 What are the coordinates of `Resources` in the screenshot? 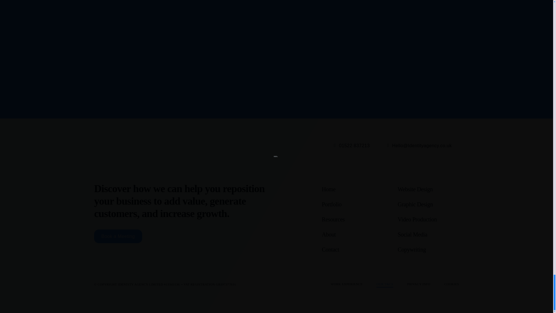 It's located at (352, 220).